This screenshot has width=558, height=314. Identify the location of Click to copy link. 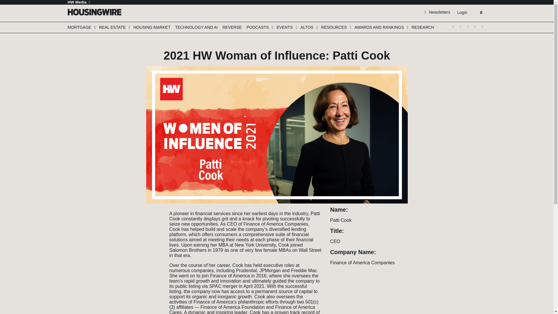
(152, 247).